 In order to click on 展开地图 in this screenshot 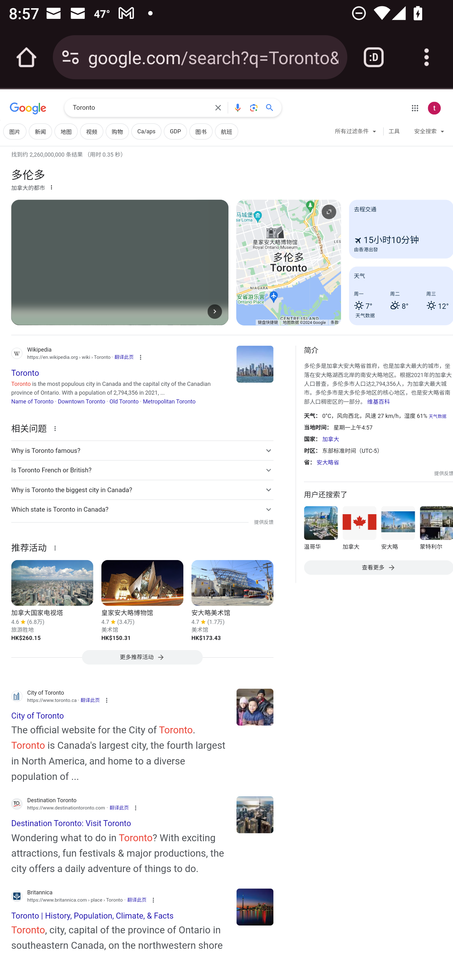, I will do `click(329, 211)`.